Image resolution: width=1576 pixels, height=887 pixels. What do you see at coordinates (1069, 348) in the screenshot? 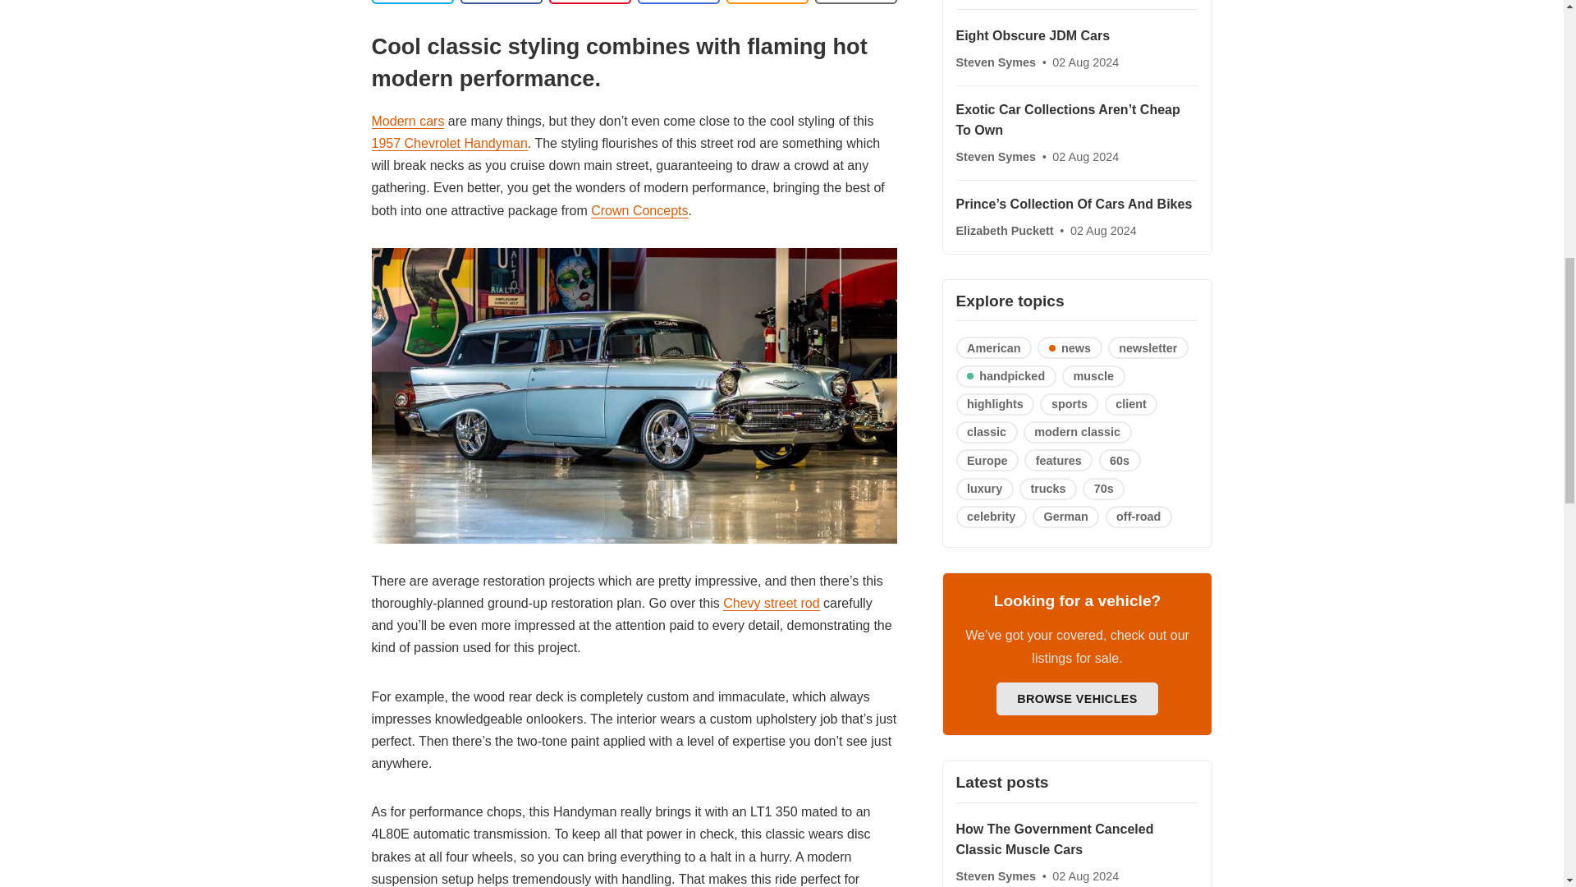
I see `news` at bounding box center [1069, 348].